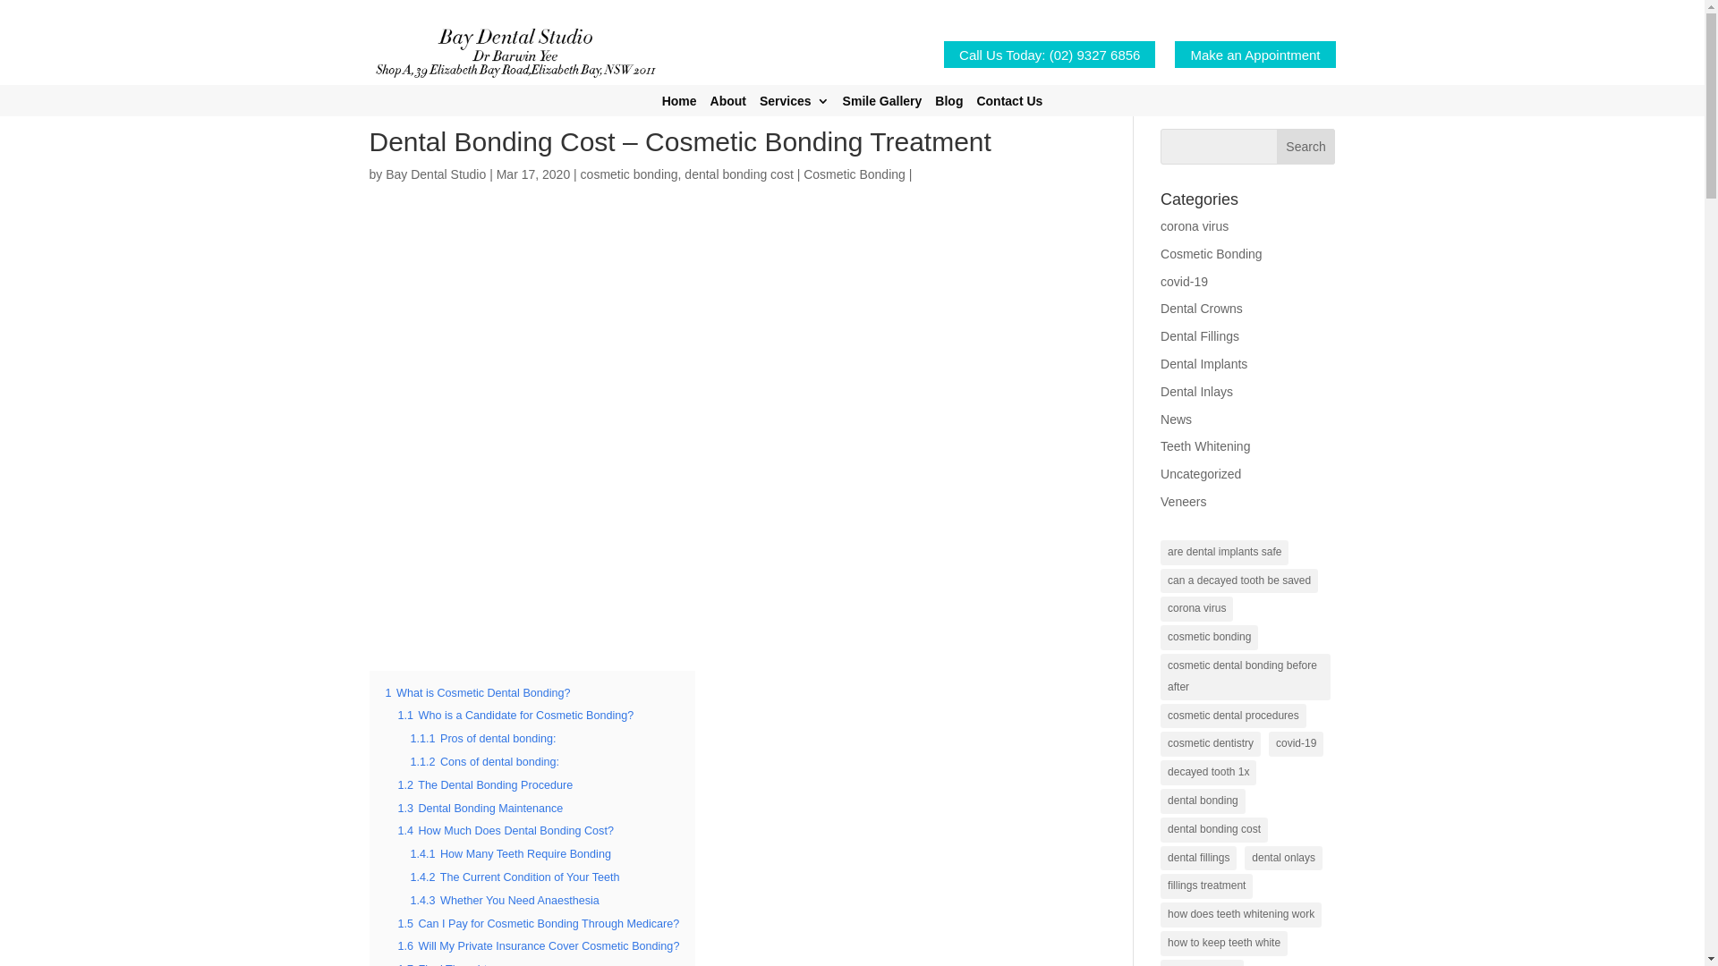 Image resolution: width=1718 pixels, height=966 pixels. What do you see at coordinates (1009, 106) in the screenshot?
I see `Contact Us` at bounding box center [1009, 106].